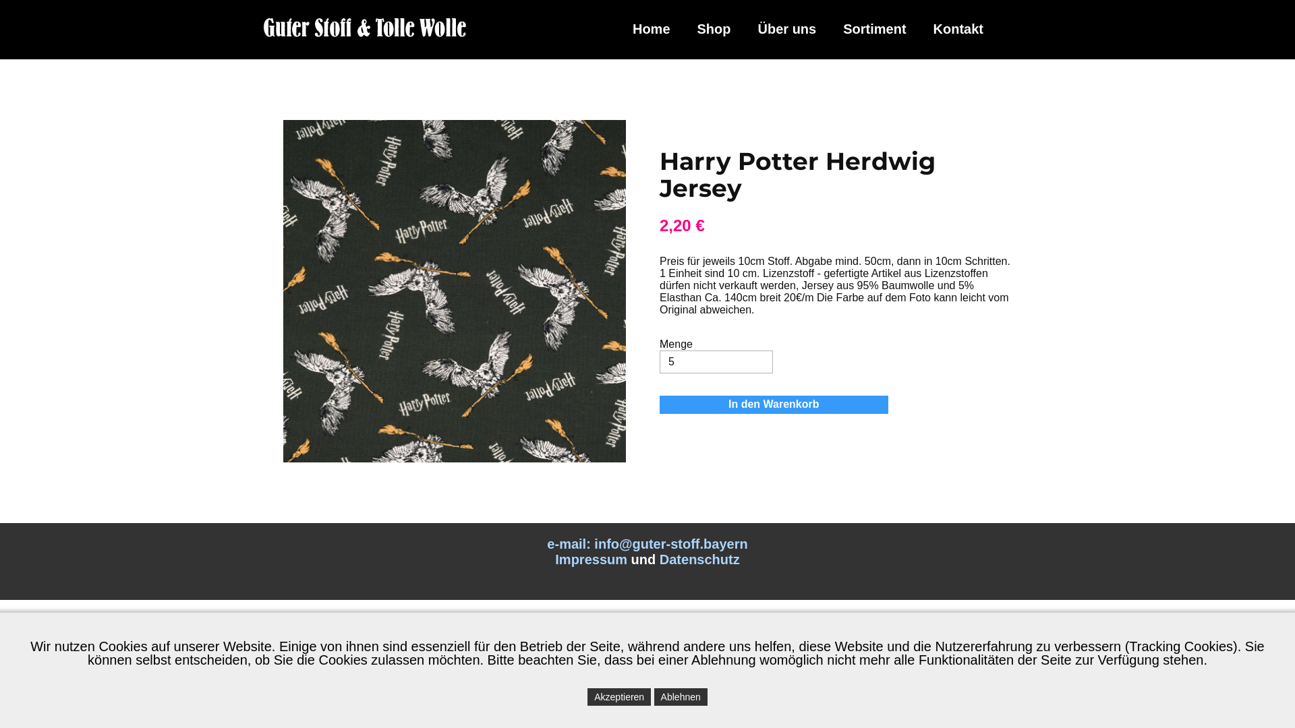 Image resolution: width=1295 pixels, height=728 pixels. I want to click on Kontakt, so click(958, 29).